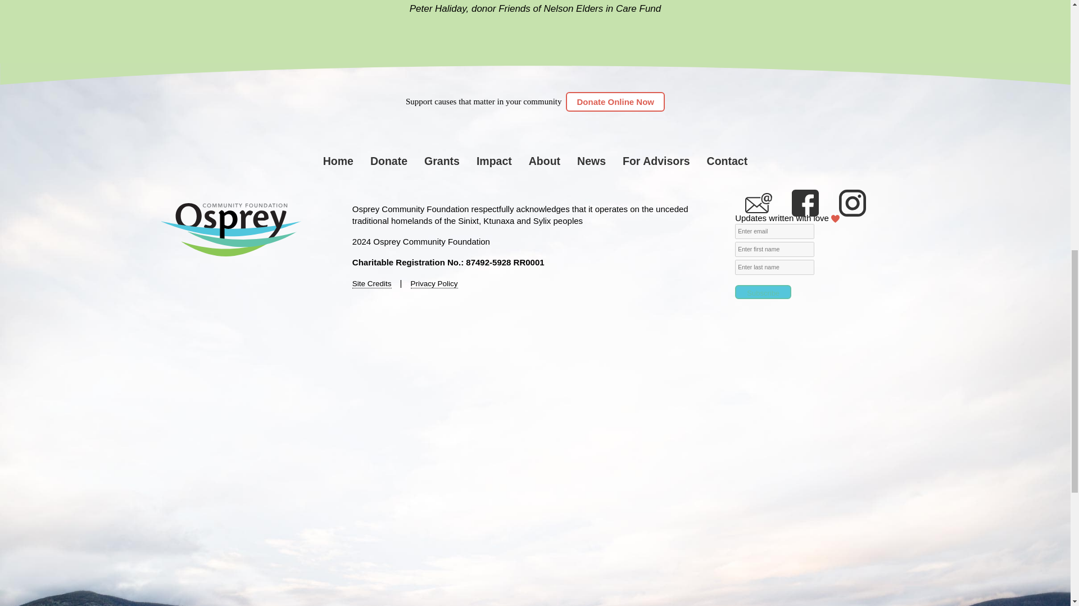 This screenshot has width=1079, height=606. Describe the element at coordinates (434, 284) in the screenshot. I see `Privacy Policy` at that location.